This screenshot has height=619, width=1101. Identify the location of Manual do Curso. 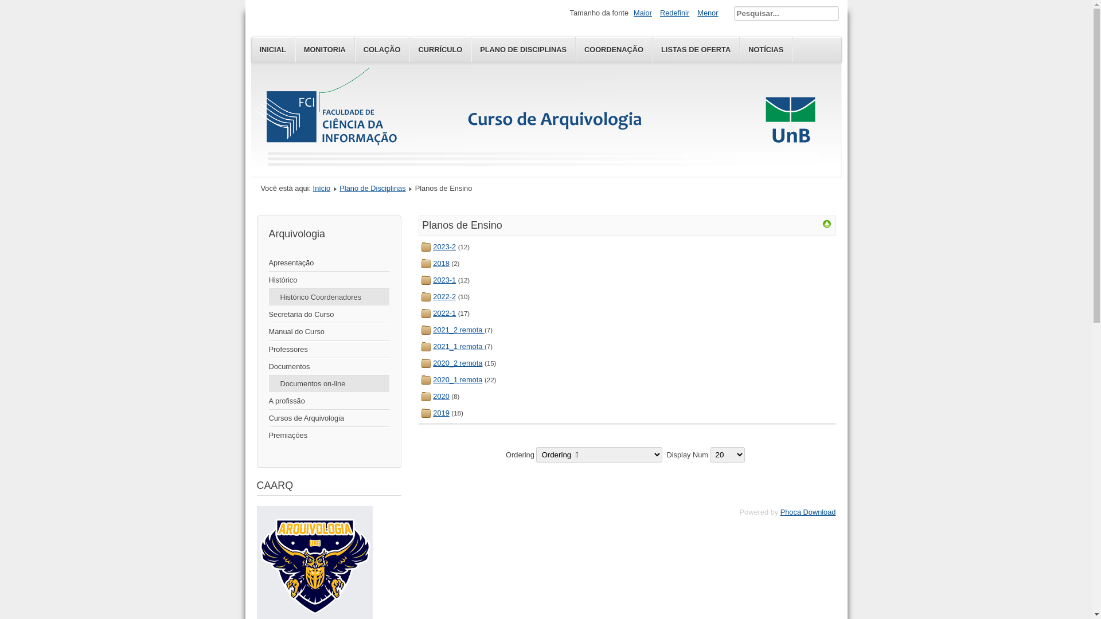
(329, 332).